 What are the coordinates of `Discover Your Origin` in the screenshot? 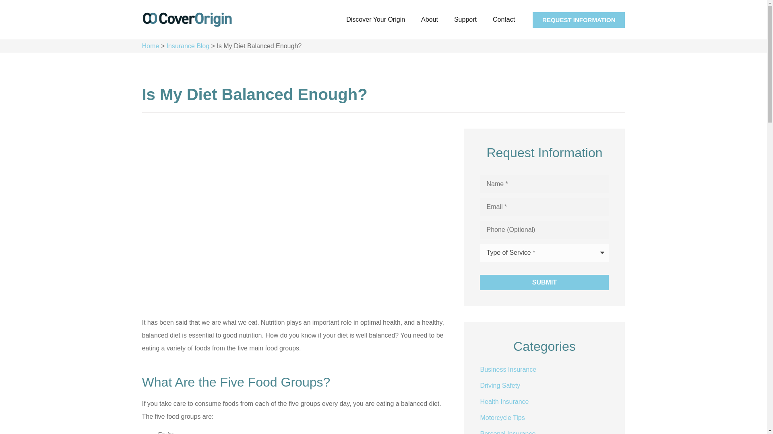 It's located at (375, 19).